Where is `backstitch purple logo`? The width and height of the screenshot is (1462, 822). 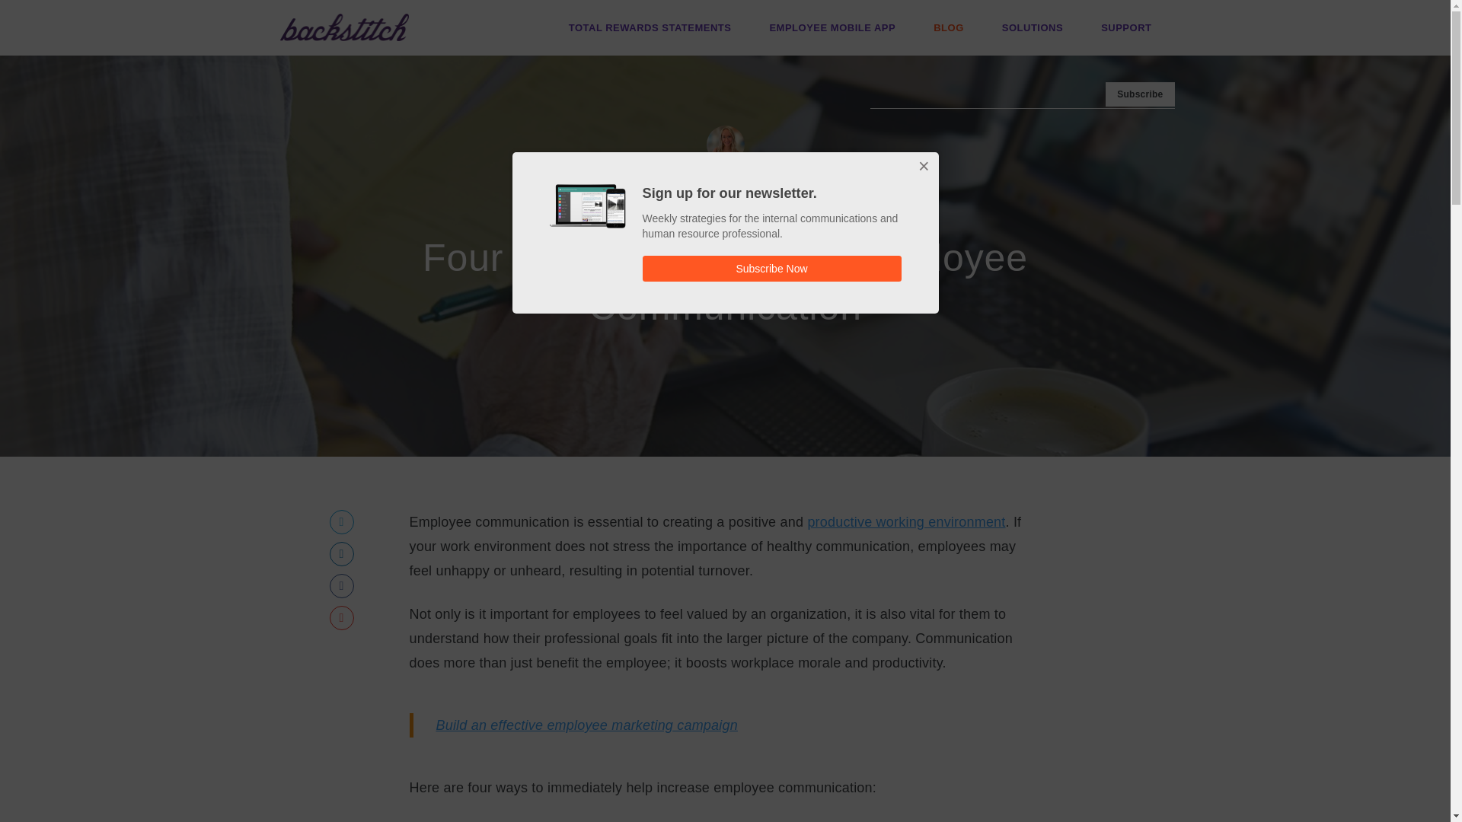
backstitch purple logo is located at coordinates (344, 27).